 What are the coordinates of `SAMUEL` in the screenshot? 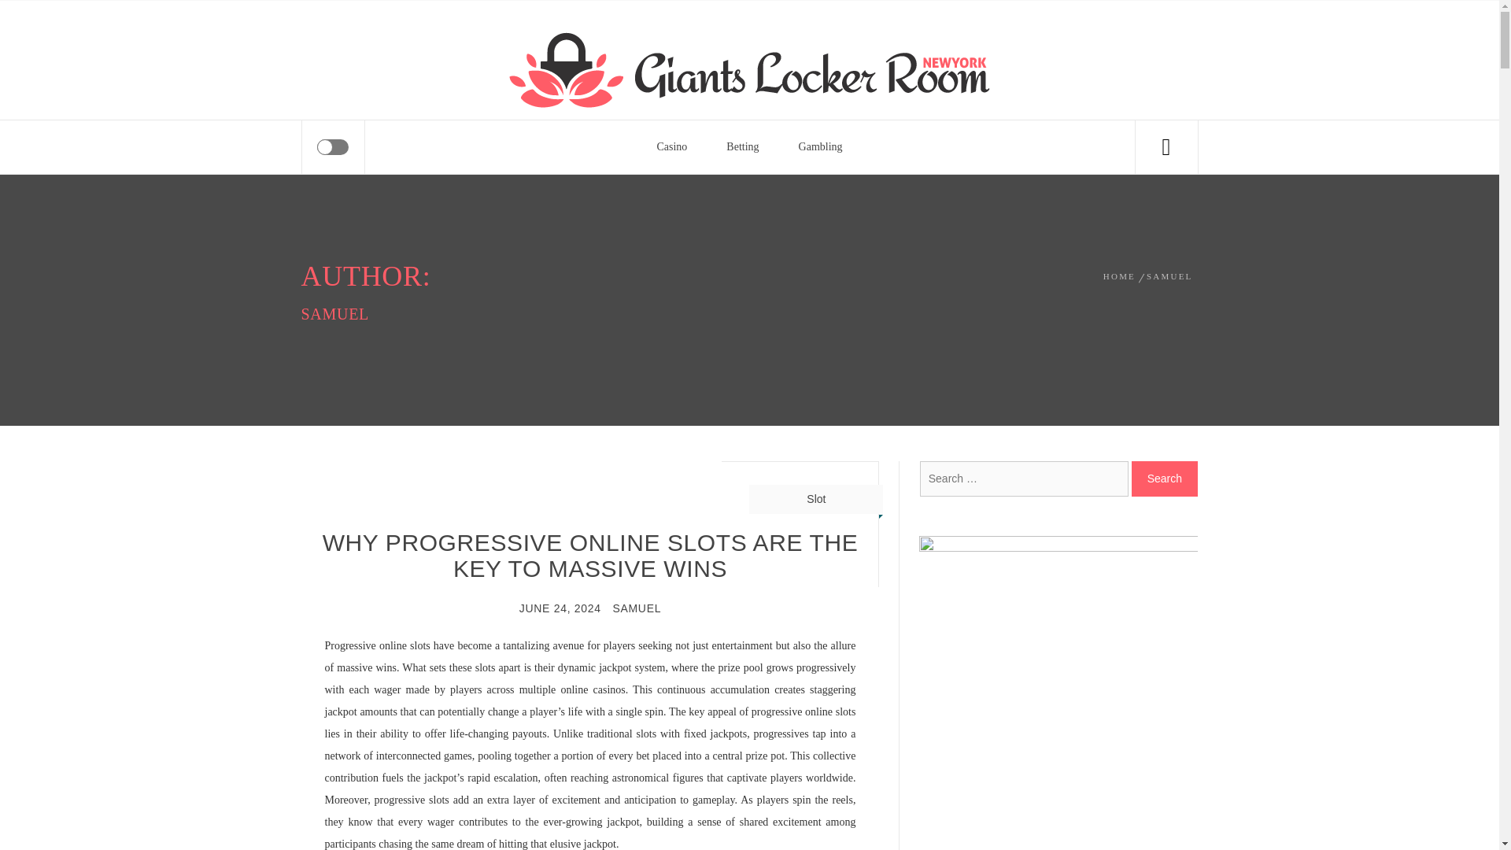 It's located at (636, 608).